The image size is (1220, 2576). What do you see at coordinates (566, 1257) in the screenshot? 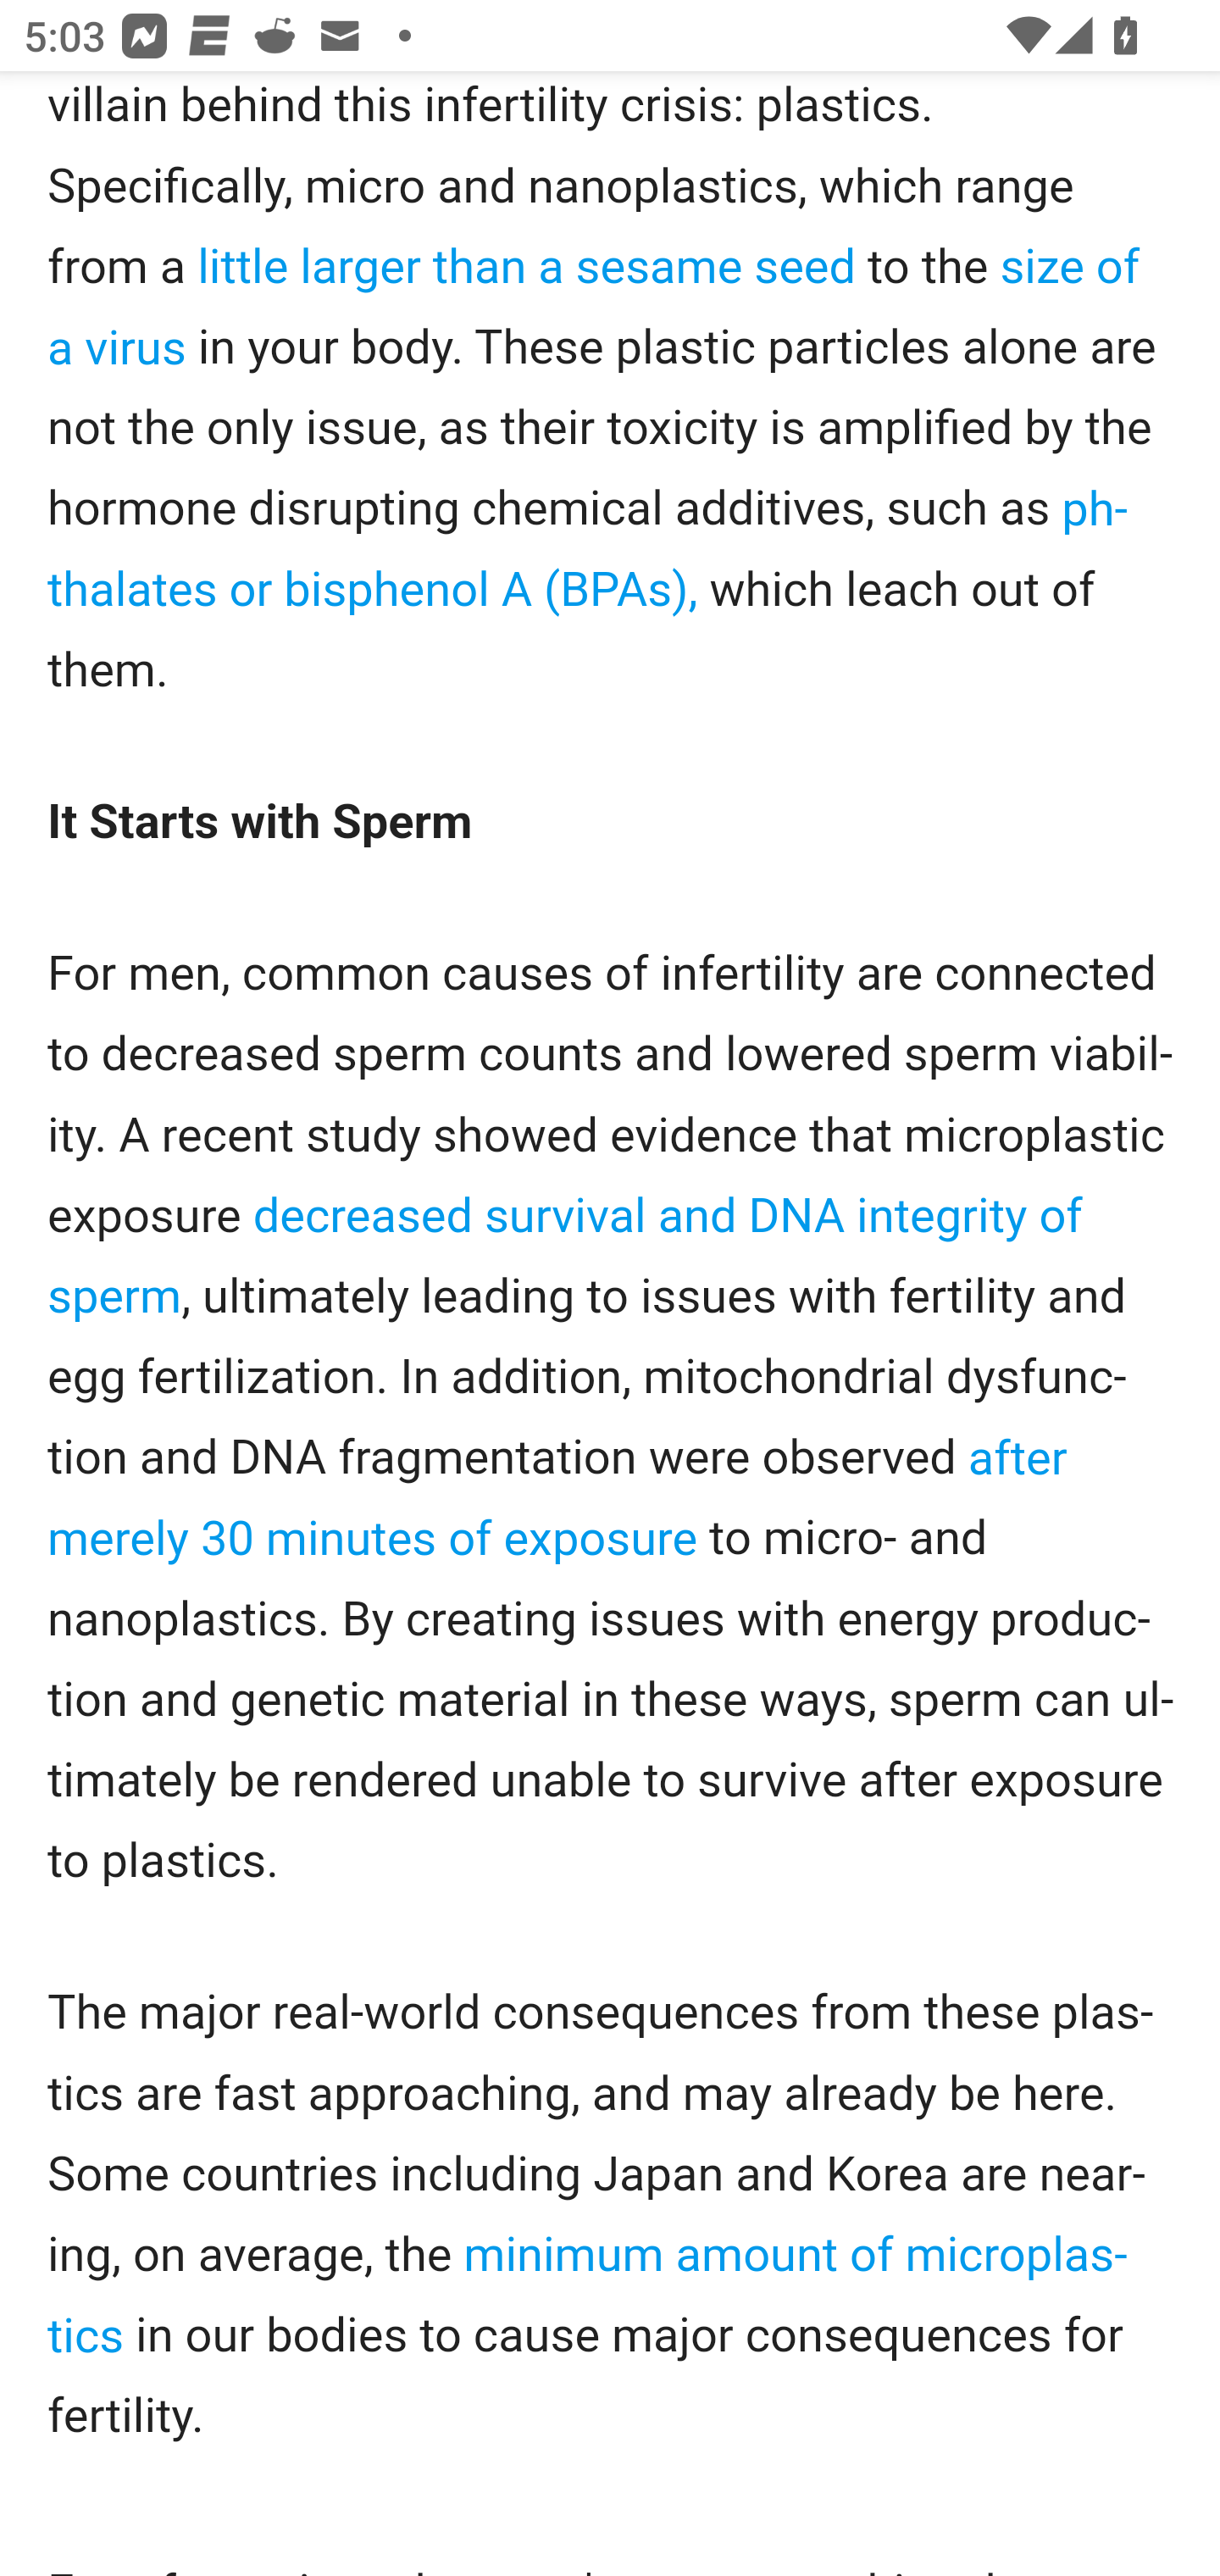
I see `decreased survival and DNA integrity of sperm` at bounding box center [566, 1257].